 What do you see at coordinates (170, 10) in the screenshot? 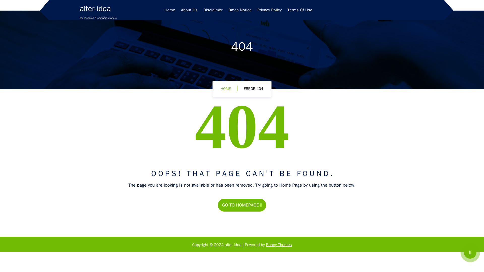
I see `Home` at bounding box center [170, 10].